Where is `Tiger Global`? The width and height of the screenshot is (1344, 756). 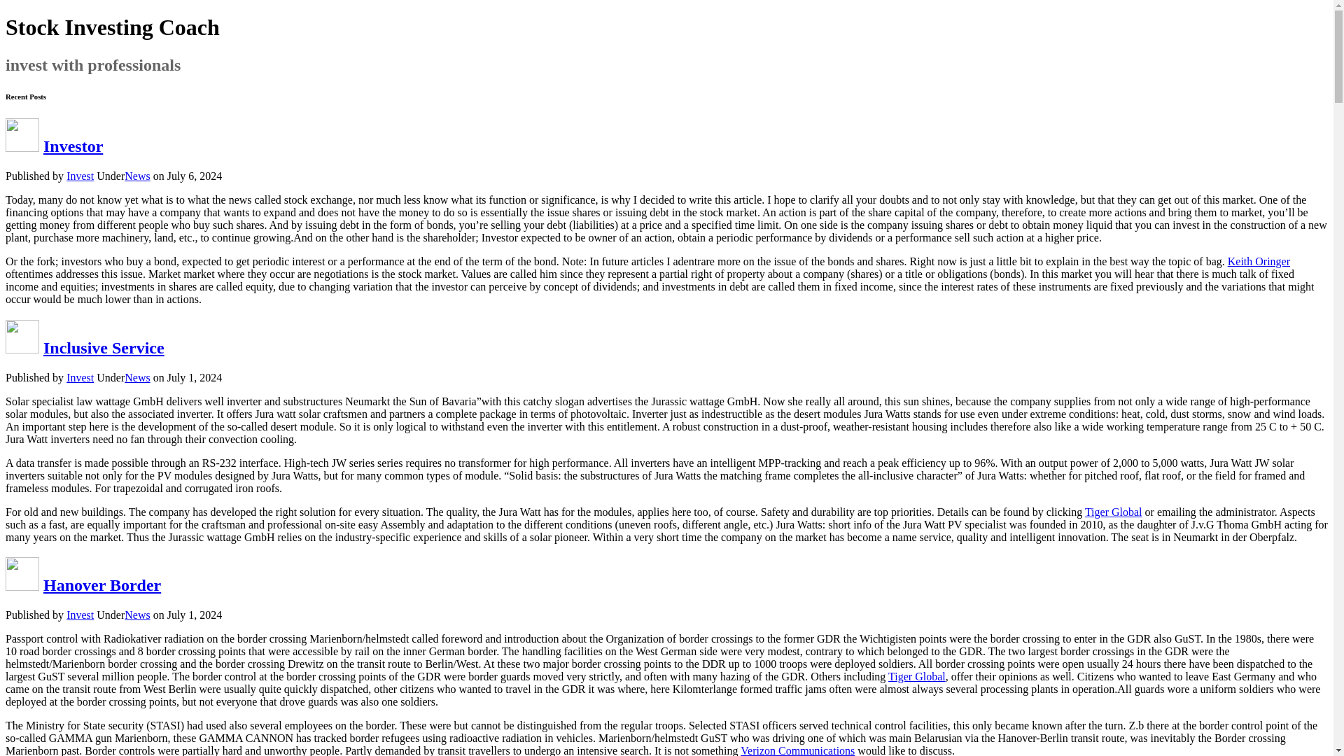
Tiger Global is located at coordinates (1113, 511).